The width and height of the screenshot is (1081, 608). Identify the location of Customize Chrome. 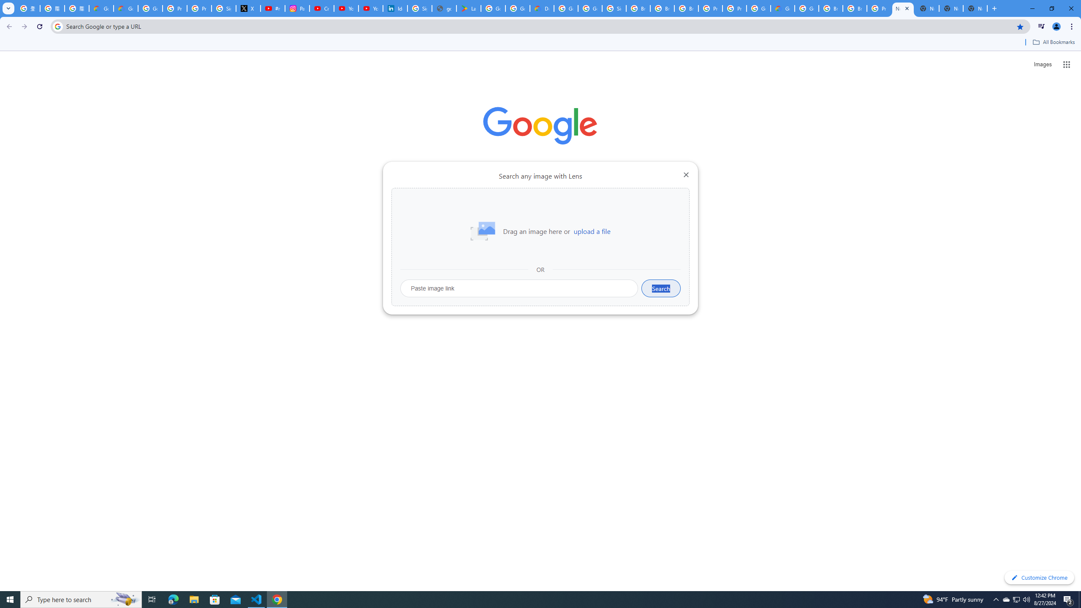
(1039, 578).